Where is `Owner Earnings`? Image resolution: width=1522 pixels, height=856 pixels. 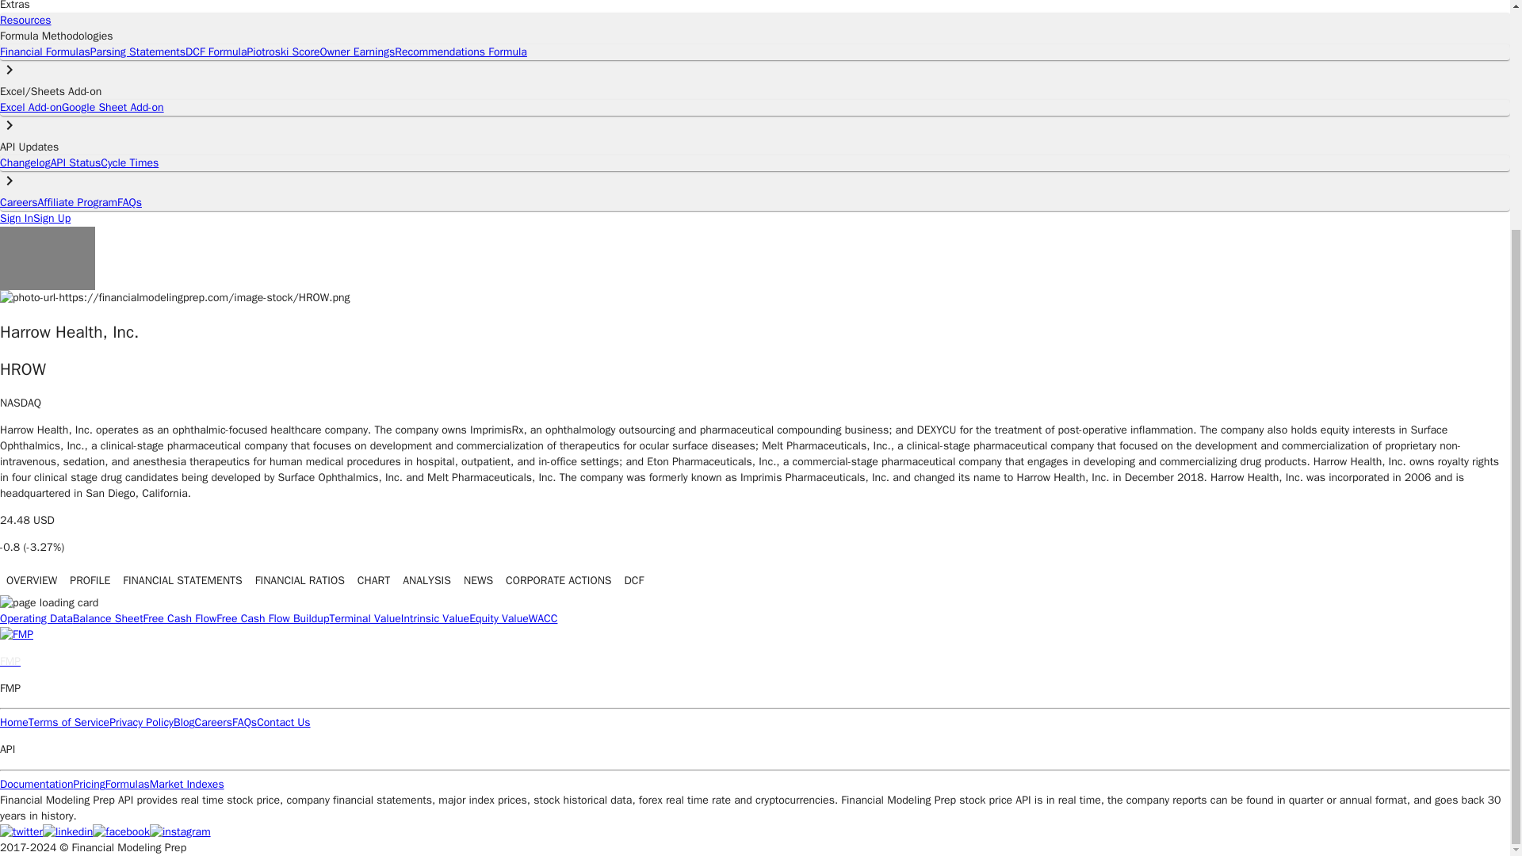
Owner Earnings is located at coordinates (357, 52).